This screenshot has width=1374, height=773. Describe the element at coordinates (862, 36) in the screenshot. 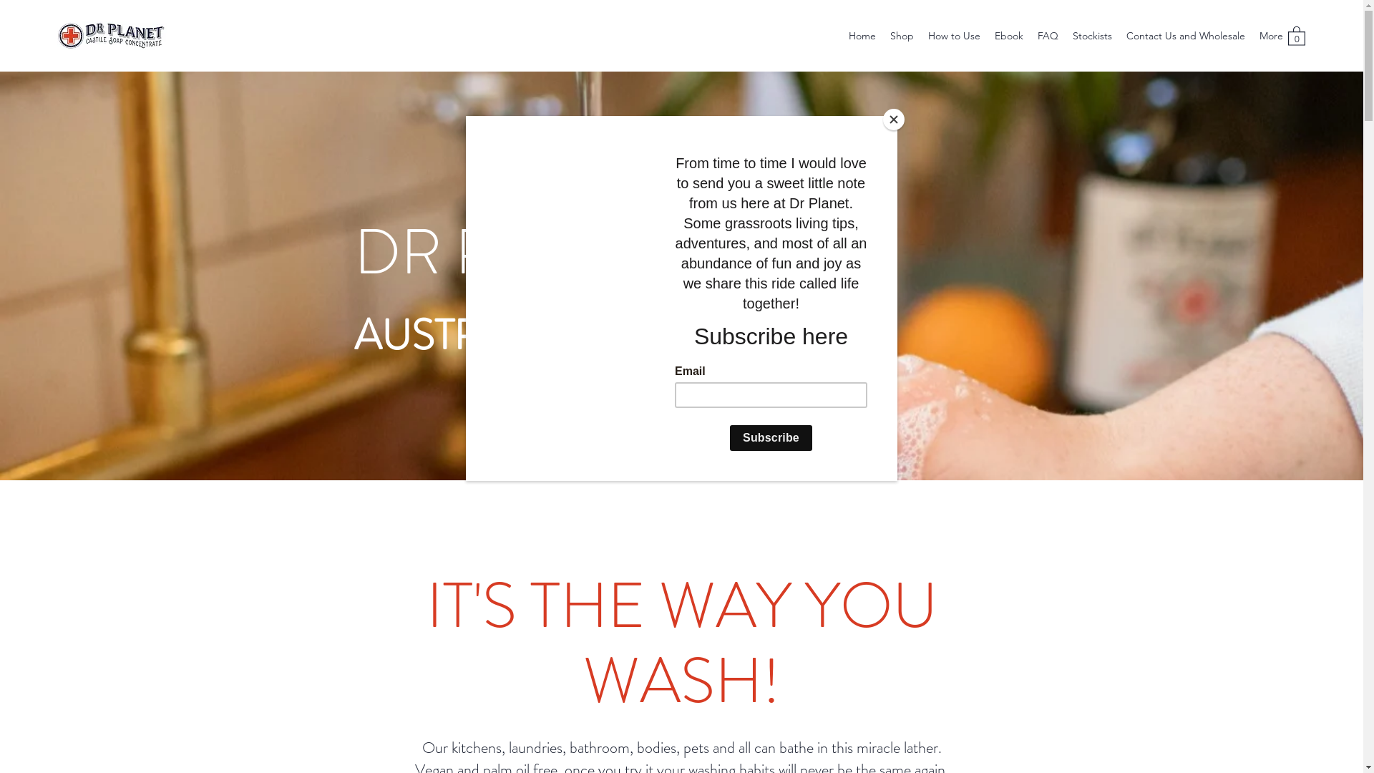

I see `Home` at that location.